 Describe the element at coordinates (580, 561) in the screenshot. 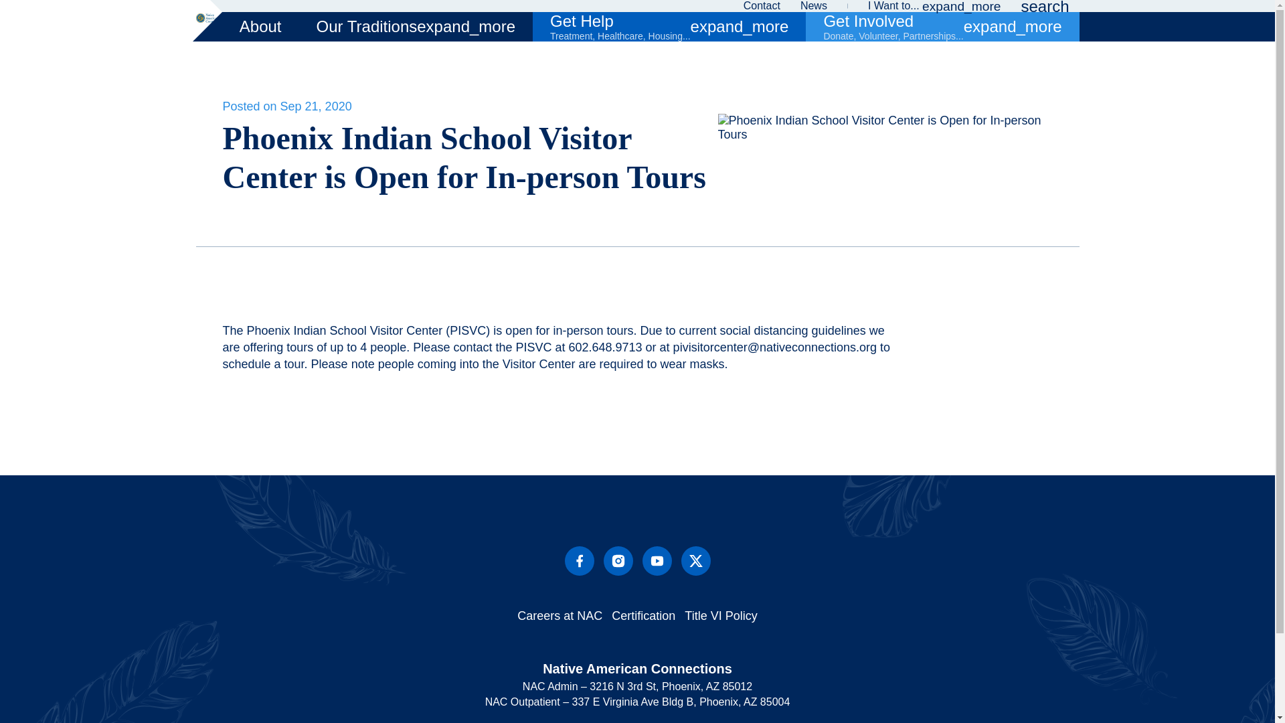

I see `Facebook` at that location.